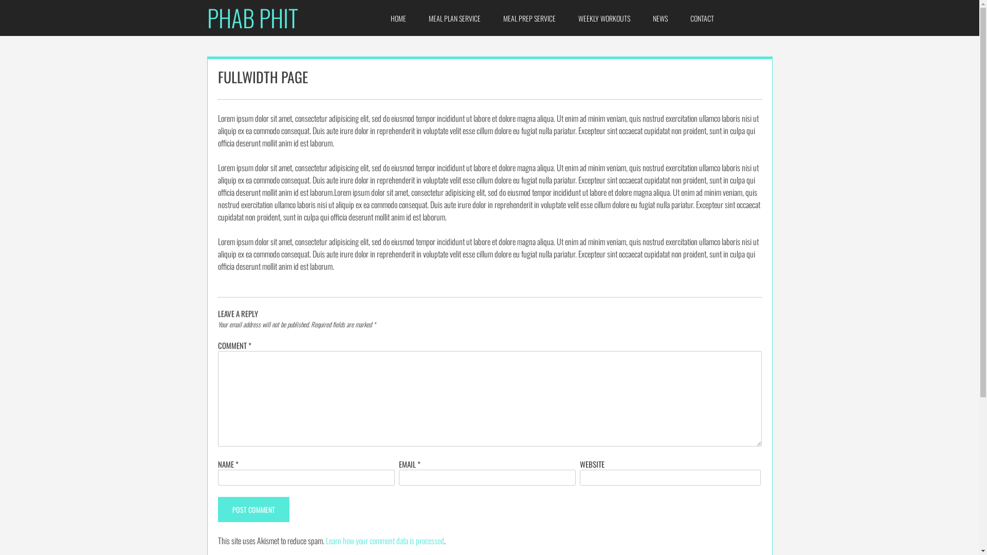  I want to click on MEAL PREP SERVICE, so click(529, 18).